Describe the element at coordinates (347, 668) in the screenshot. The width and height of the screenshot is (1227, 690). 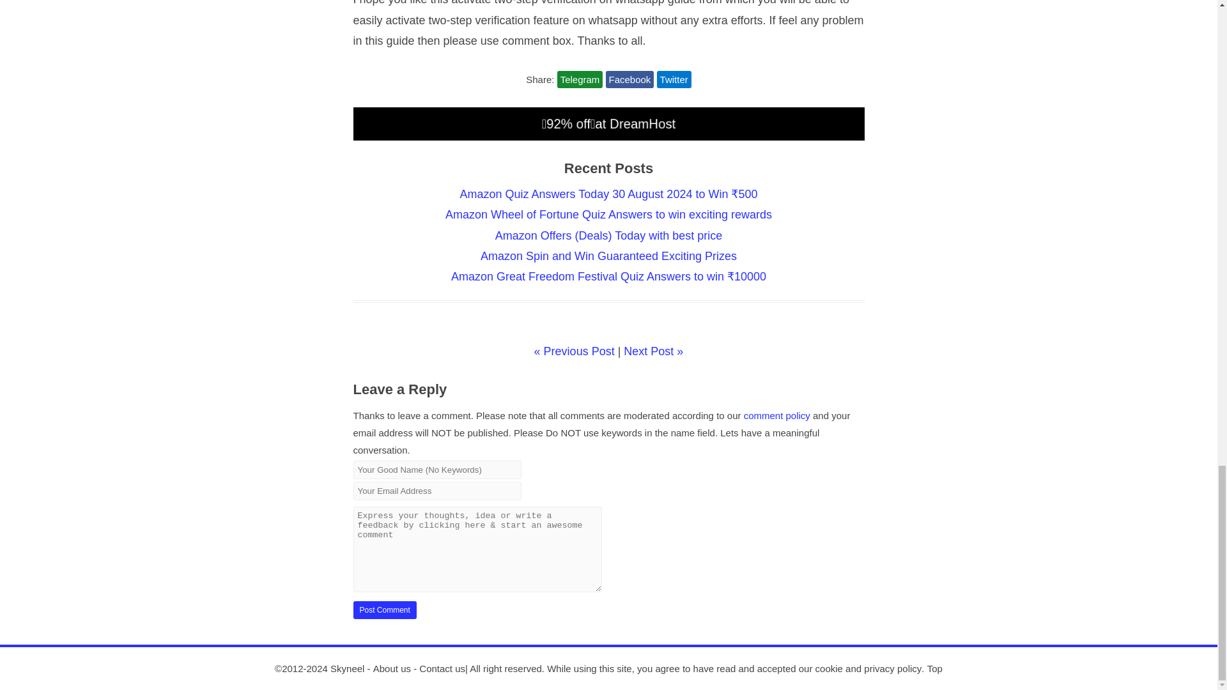
I see `Skyneel` at that location.